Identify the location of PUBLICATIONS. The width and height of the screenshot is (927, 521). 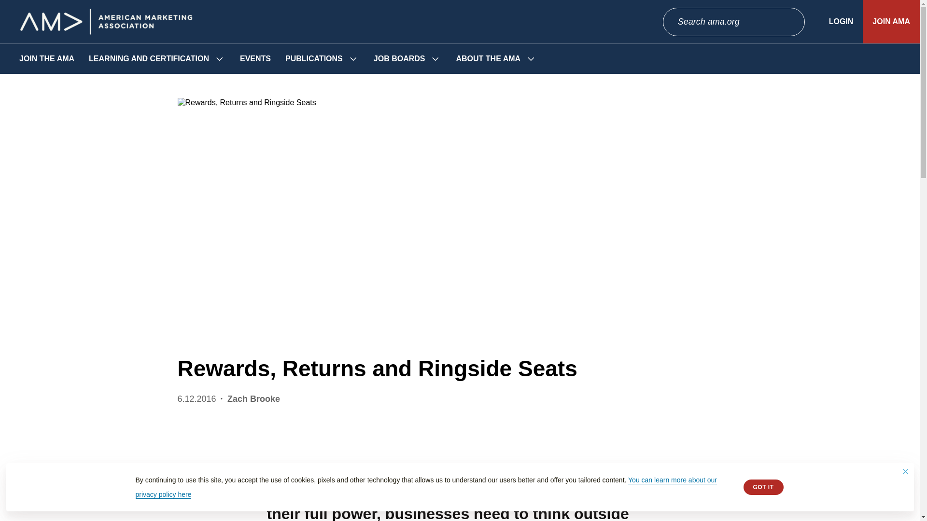
(314, 59).